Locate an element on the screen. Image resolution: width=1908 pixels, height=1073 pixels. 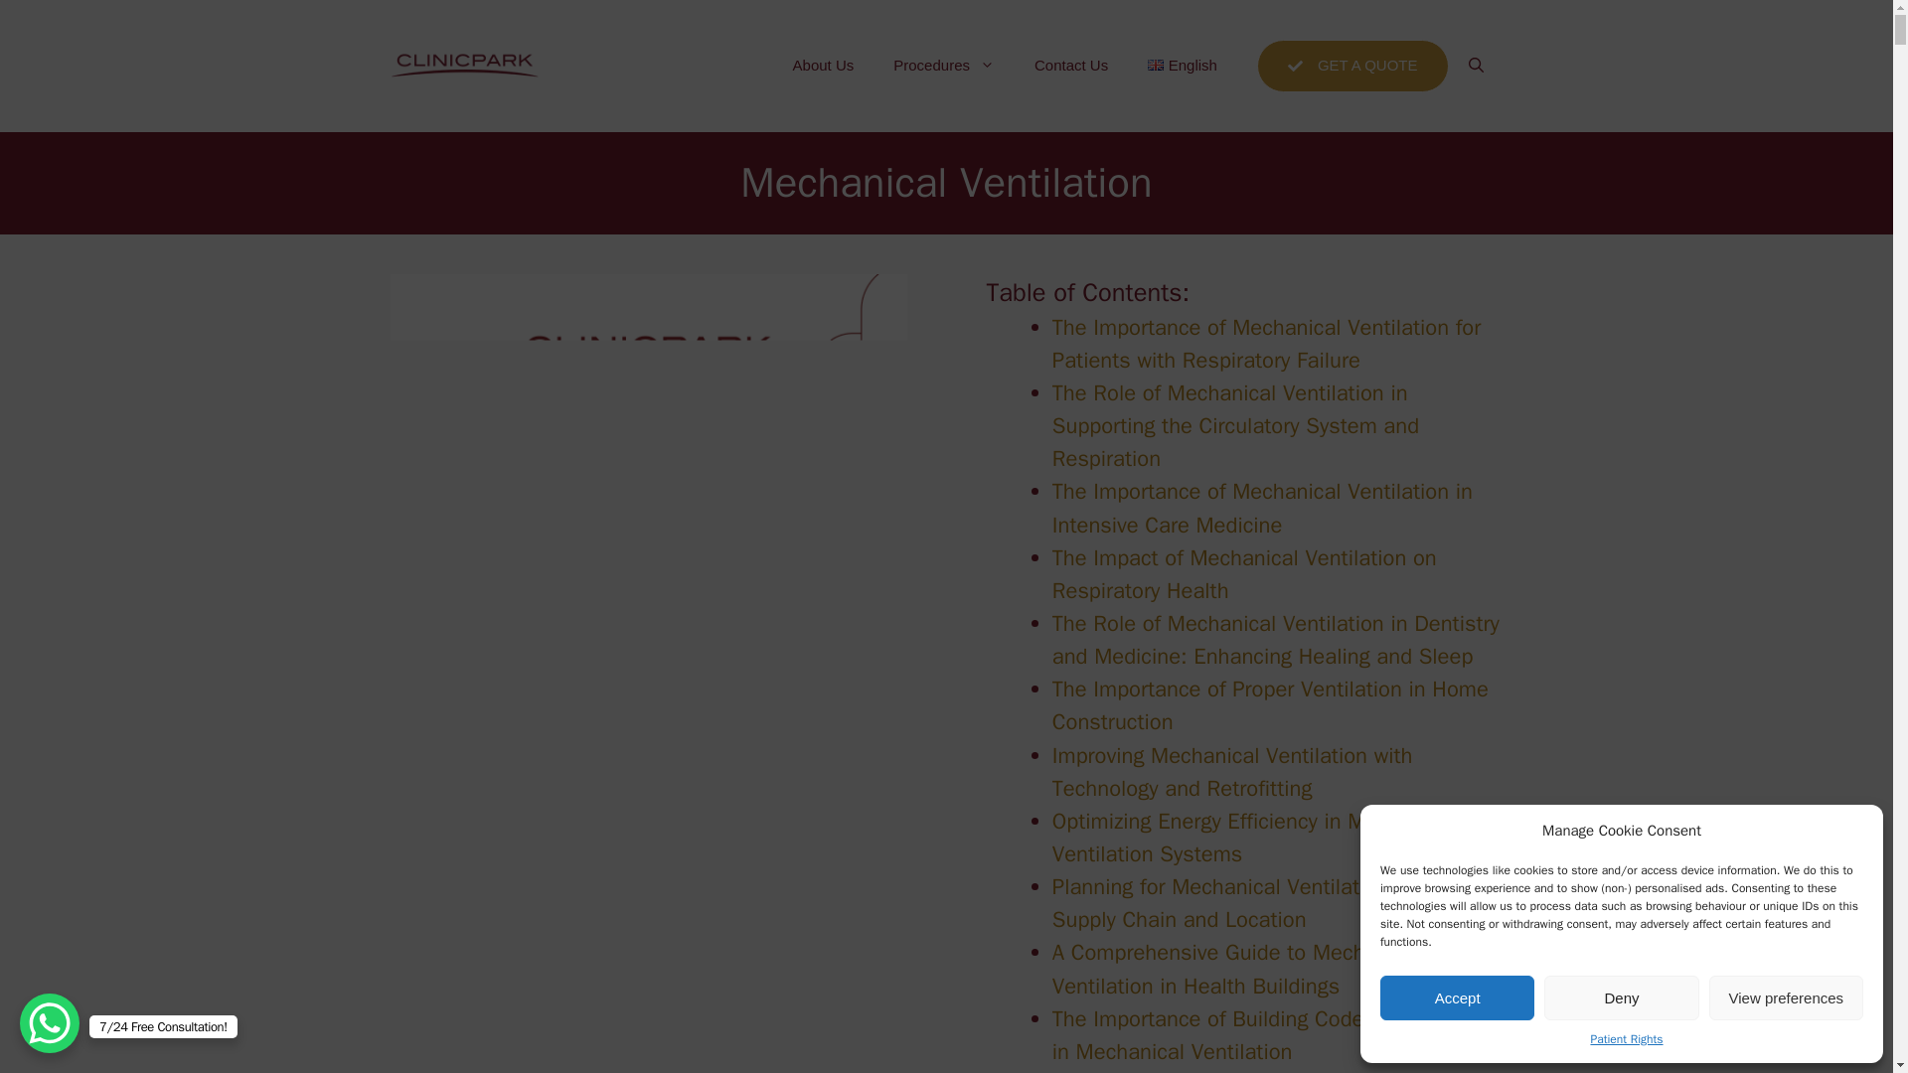
Procedures is located at coordinates (944, 66).